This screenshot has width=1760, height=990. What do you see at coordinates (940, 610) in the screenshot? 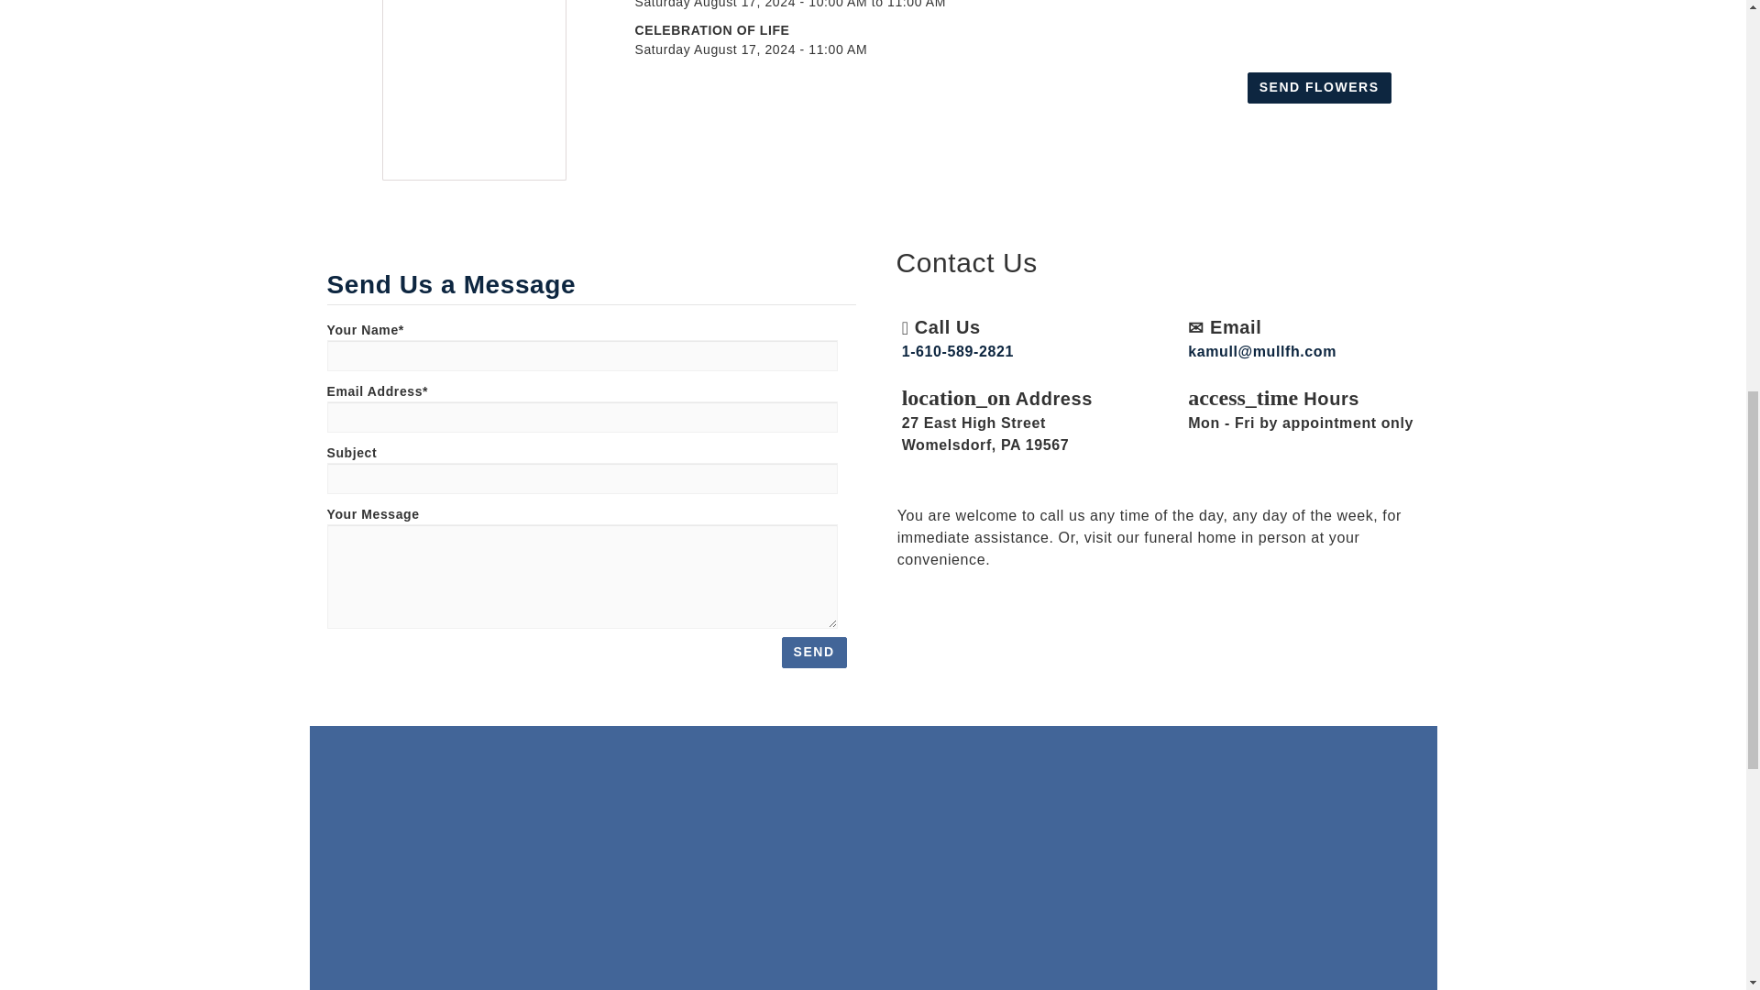
I see `Contact Us` at bounding box center [940, 610].